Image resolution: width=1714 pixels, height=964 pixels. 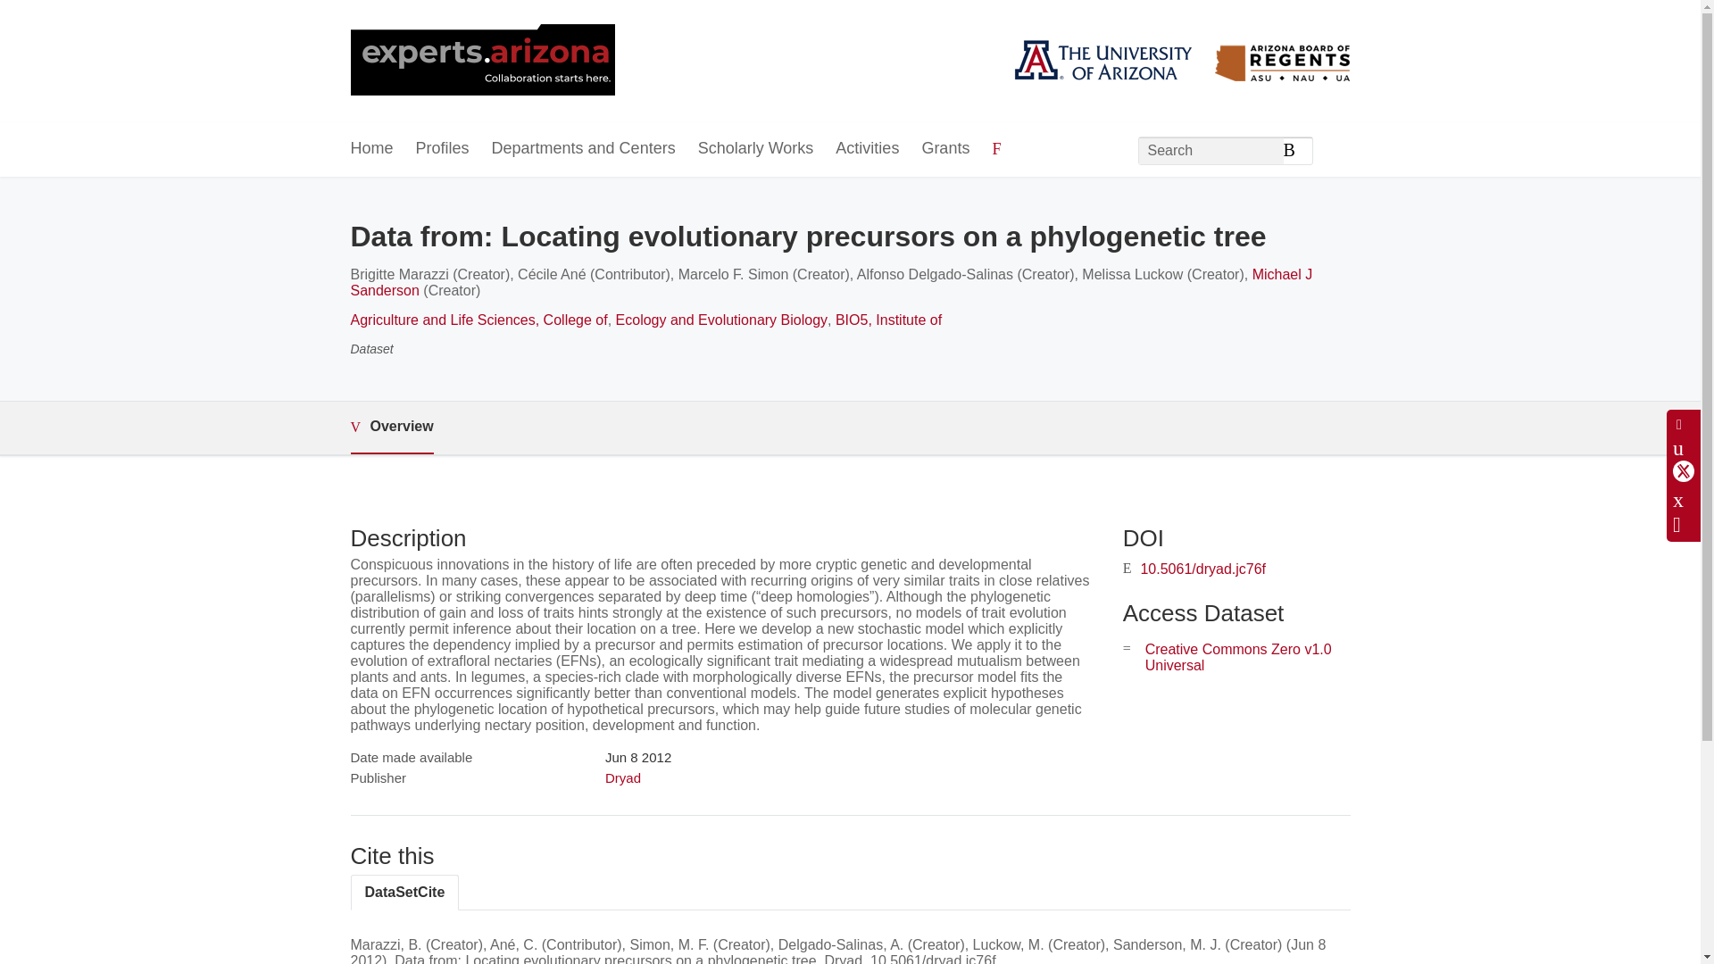 I want to click on Departments and Centers, so click(x=584, y=149).